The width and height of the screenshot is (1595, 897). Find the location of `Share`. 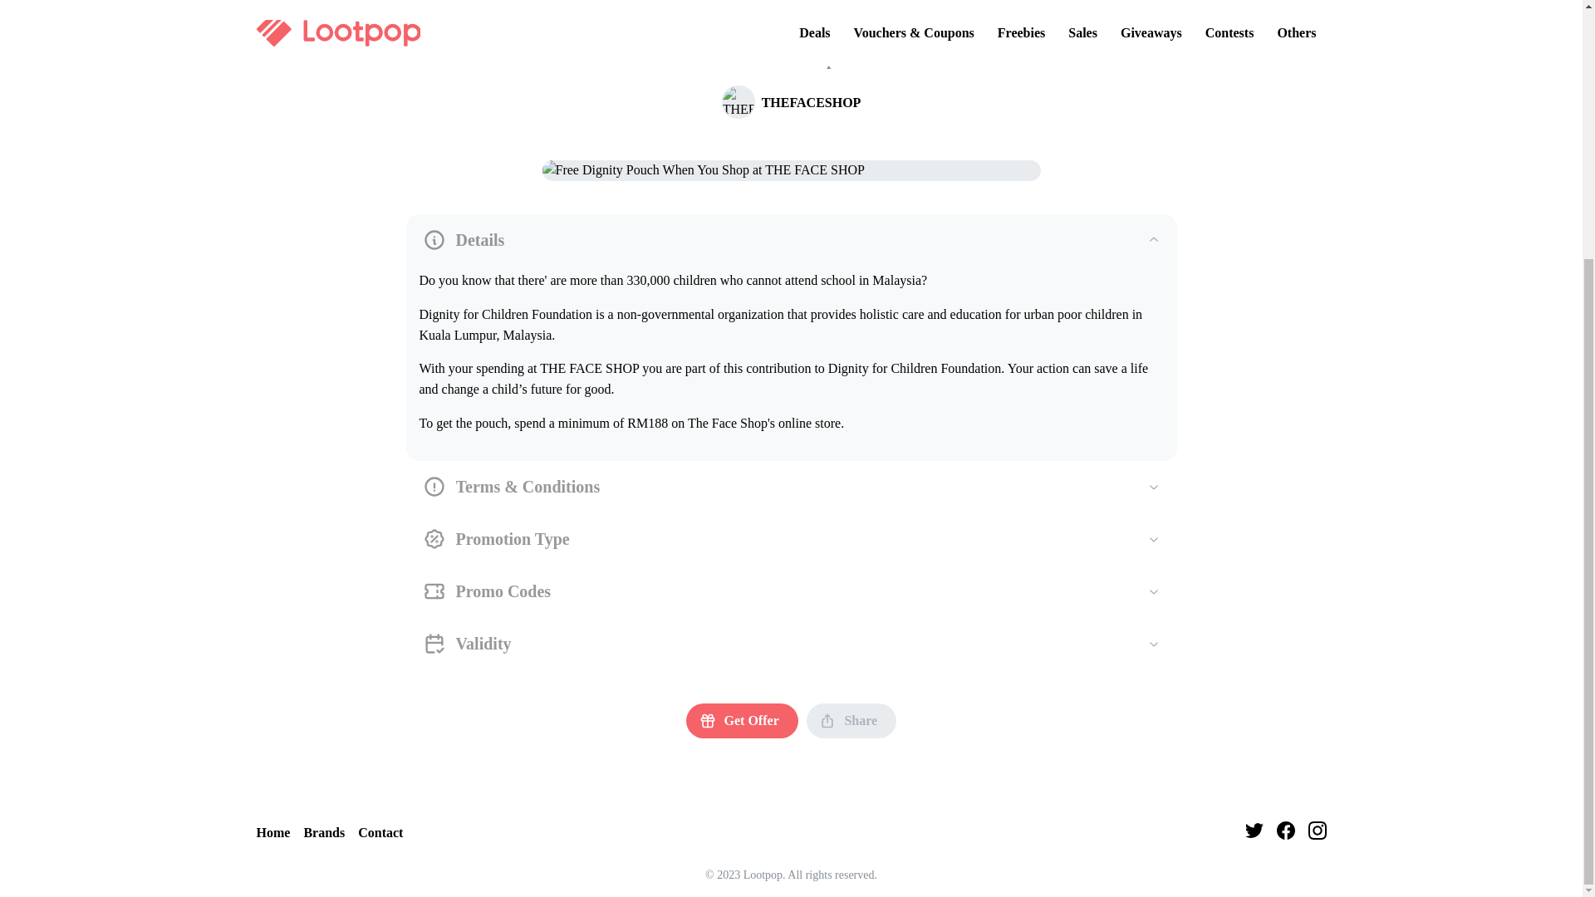

Share is located at coordinates (851, 720).